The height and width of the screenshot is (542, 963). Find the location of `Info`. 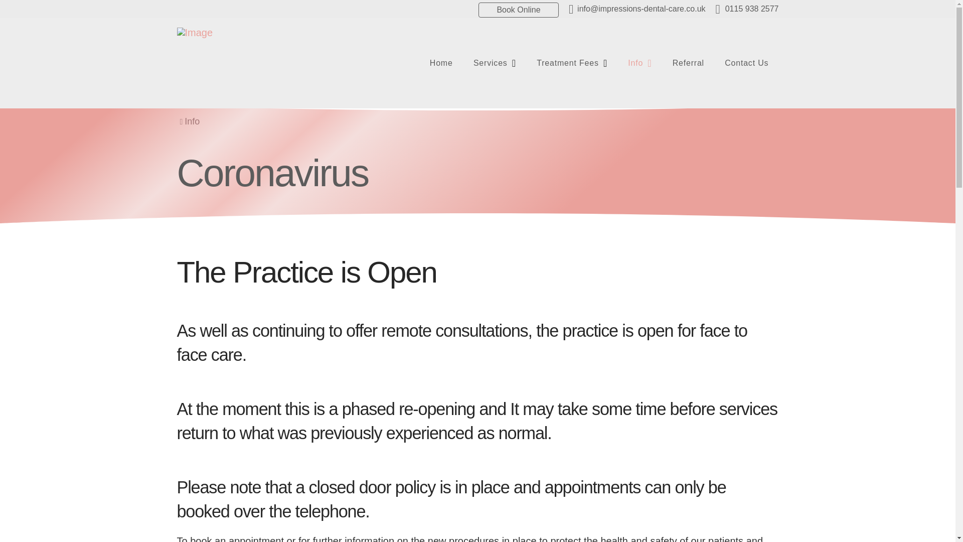

Info is located at coordinates (639, 63).